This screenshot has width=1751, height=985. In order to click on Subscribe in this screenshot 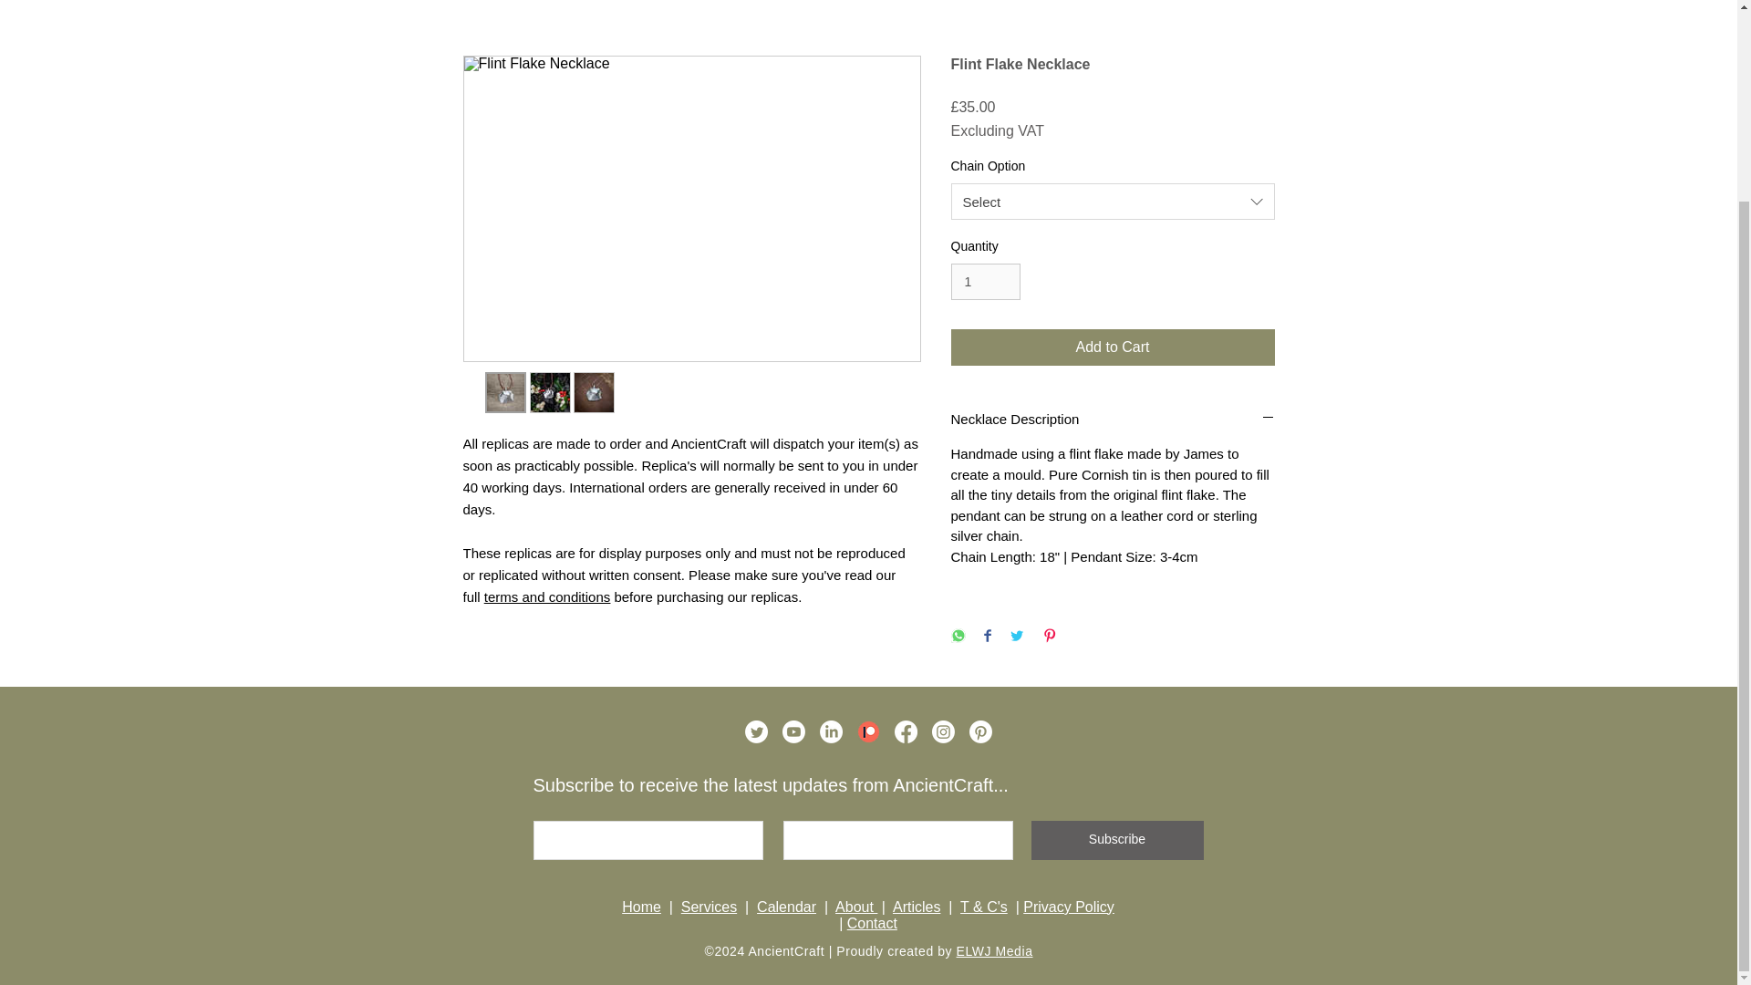, I will do `click(1116, 839)`.